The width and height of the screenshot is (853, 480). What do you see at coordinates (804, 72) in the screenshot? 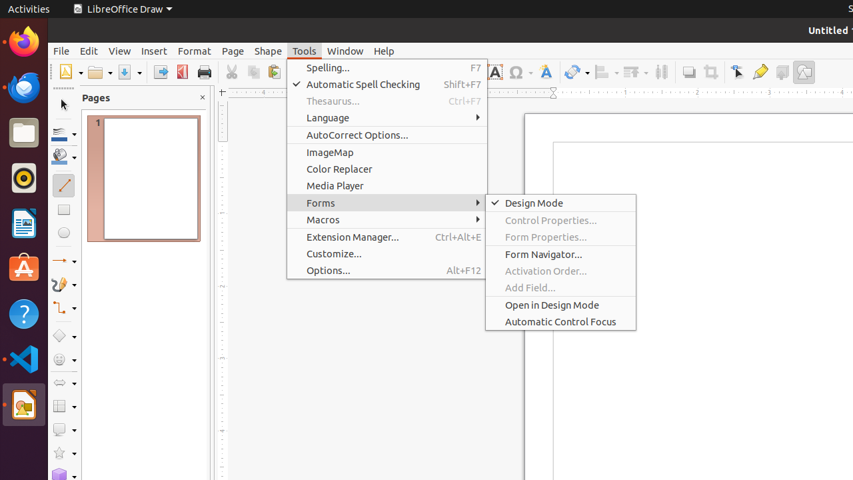
I see `Draw Functions` at bounding box center [804, 72].